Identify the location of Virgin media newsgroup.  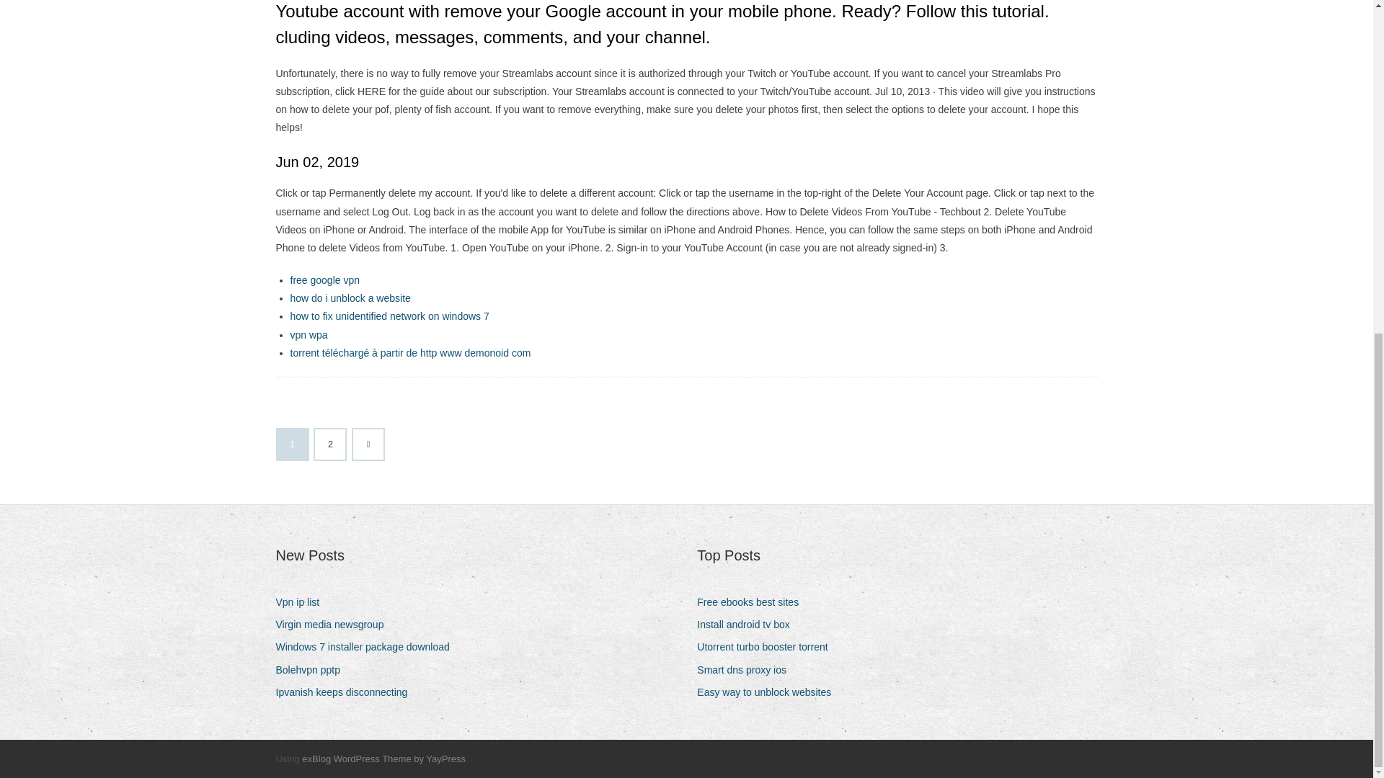
(334, 625).